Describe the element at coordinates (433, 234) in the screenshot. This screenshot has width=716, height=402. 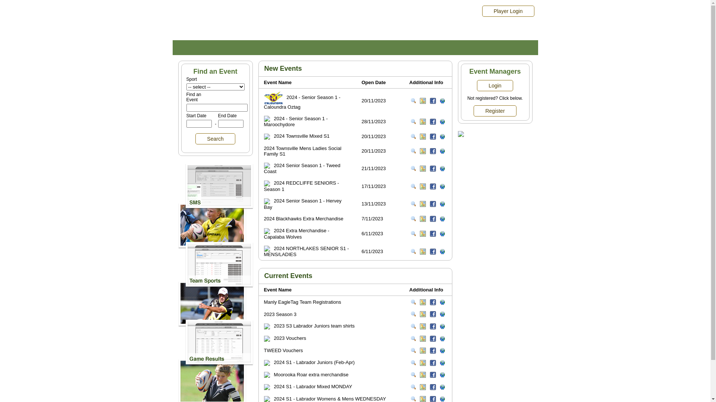
I see `Follow on facebook` at that location.